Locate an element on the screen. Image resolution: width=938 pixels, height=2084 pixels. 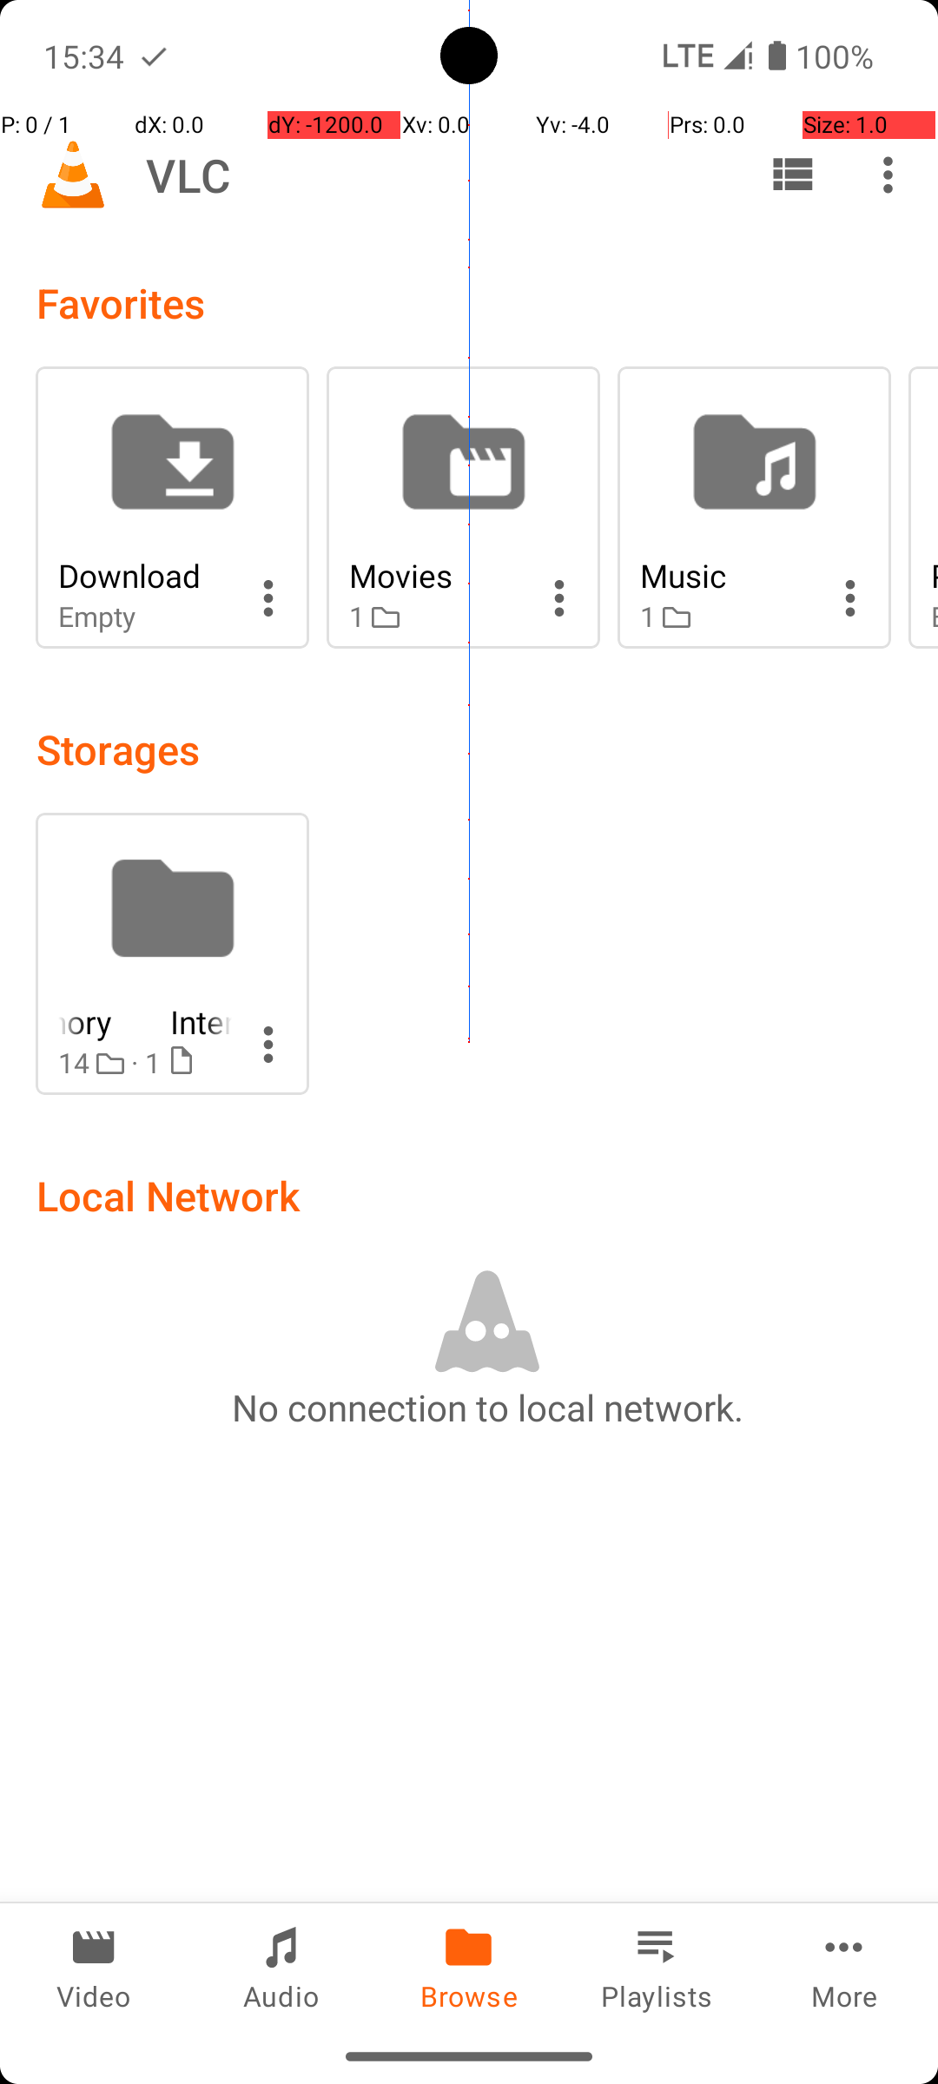
Favorite: Movies, 1 subfolder is located at coordinates (464, 507).